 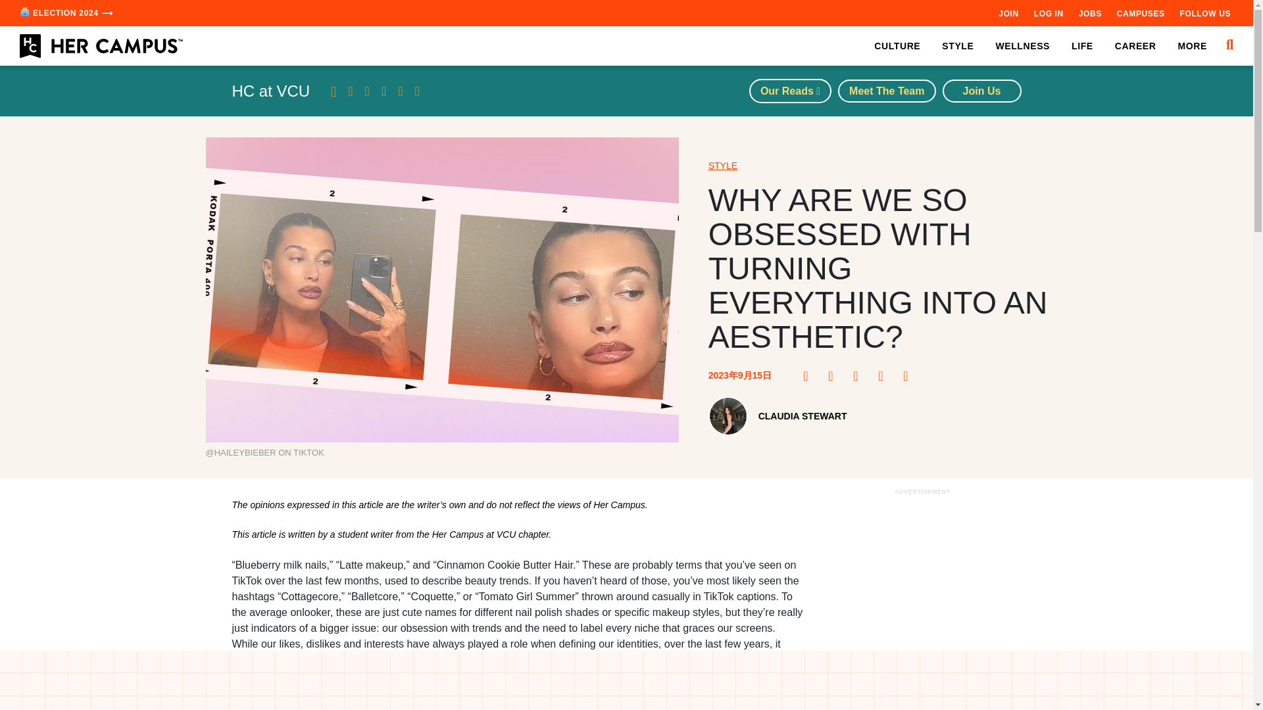 What do you see at coordinates (909, 376) in the screenshot?
I see `Email` at bounding box center [909, 376].